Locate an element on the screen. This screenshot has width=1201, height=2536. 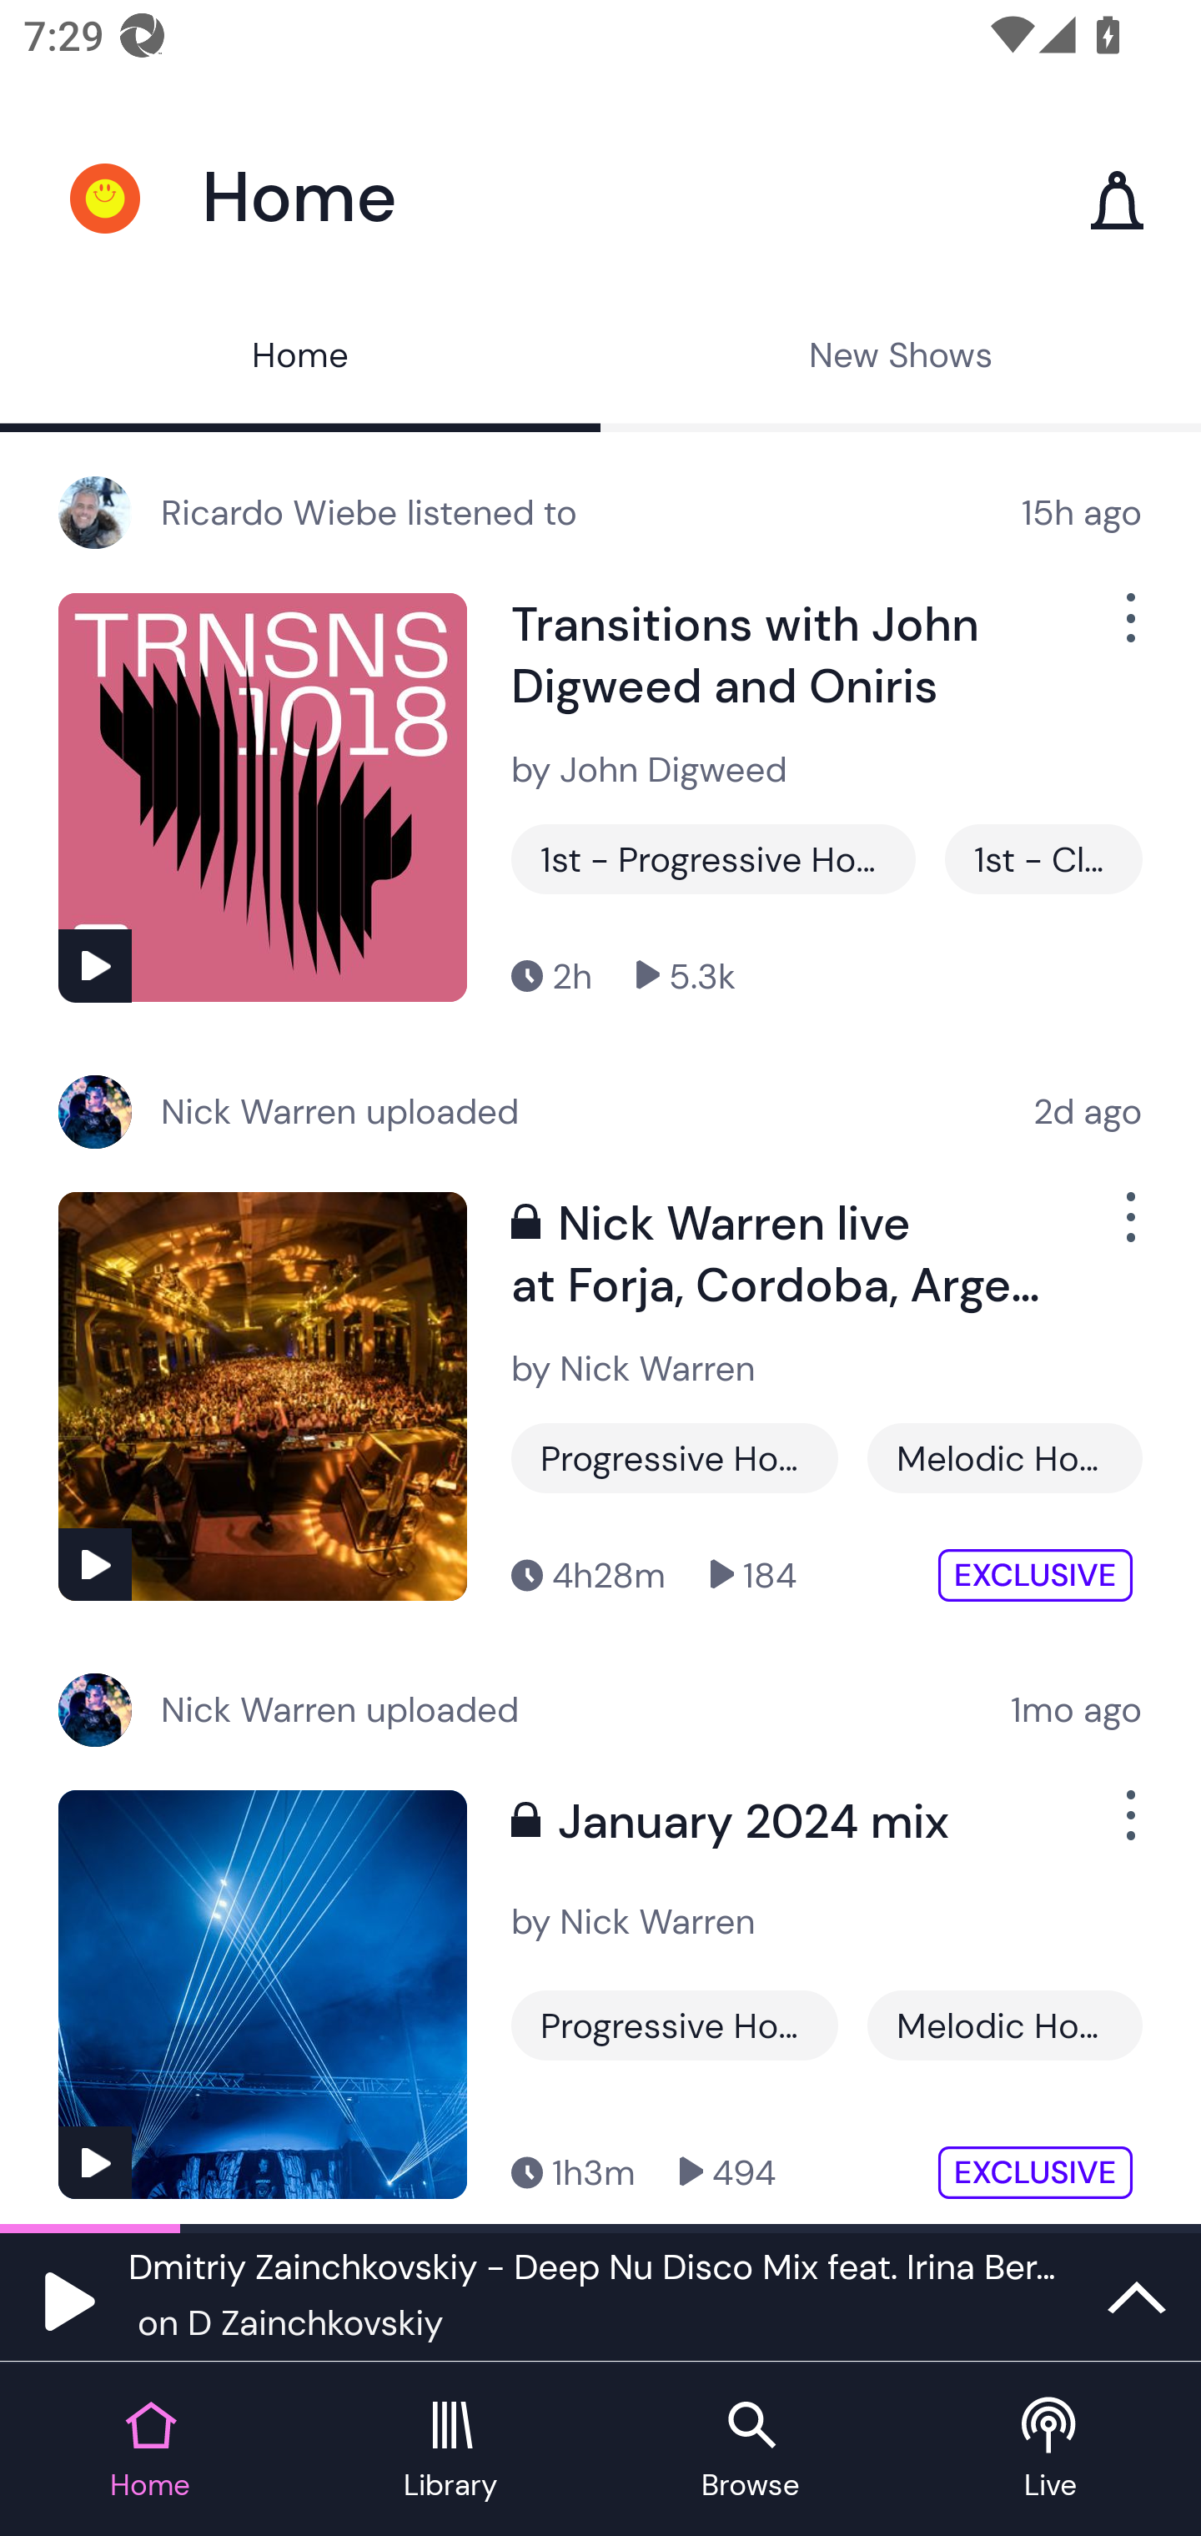
Progressive House is located at coordinates (675, 2025).